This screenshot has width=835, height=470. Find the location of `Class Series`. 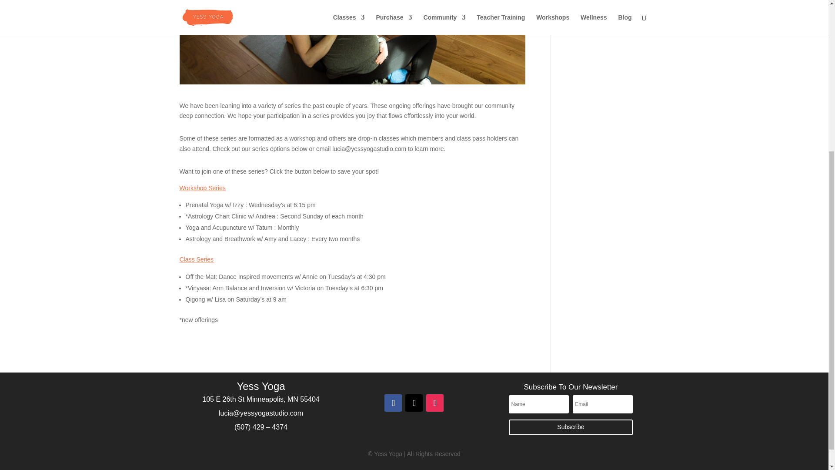

Class Series is located at coordinates (197, 259).